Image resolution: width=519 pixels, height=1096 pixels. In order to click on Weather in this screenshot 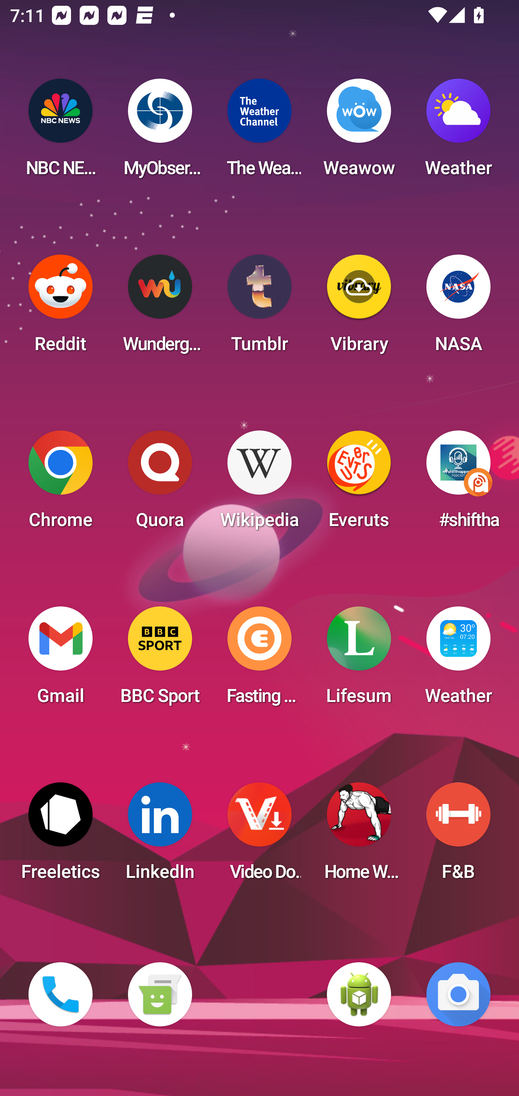, I will do `click(458, 132)`.